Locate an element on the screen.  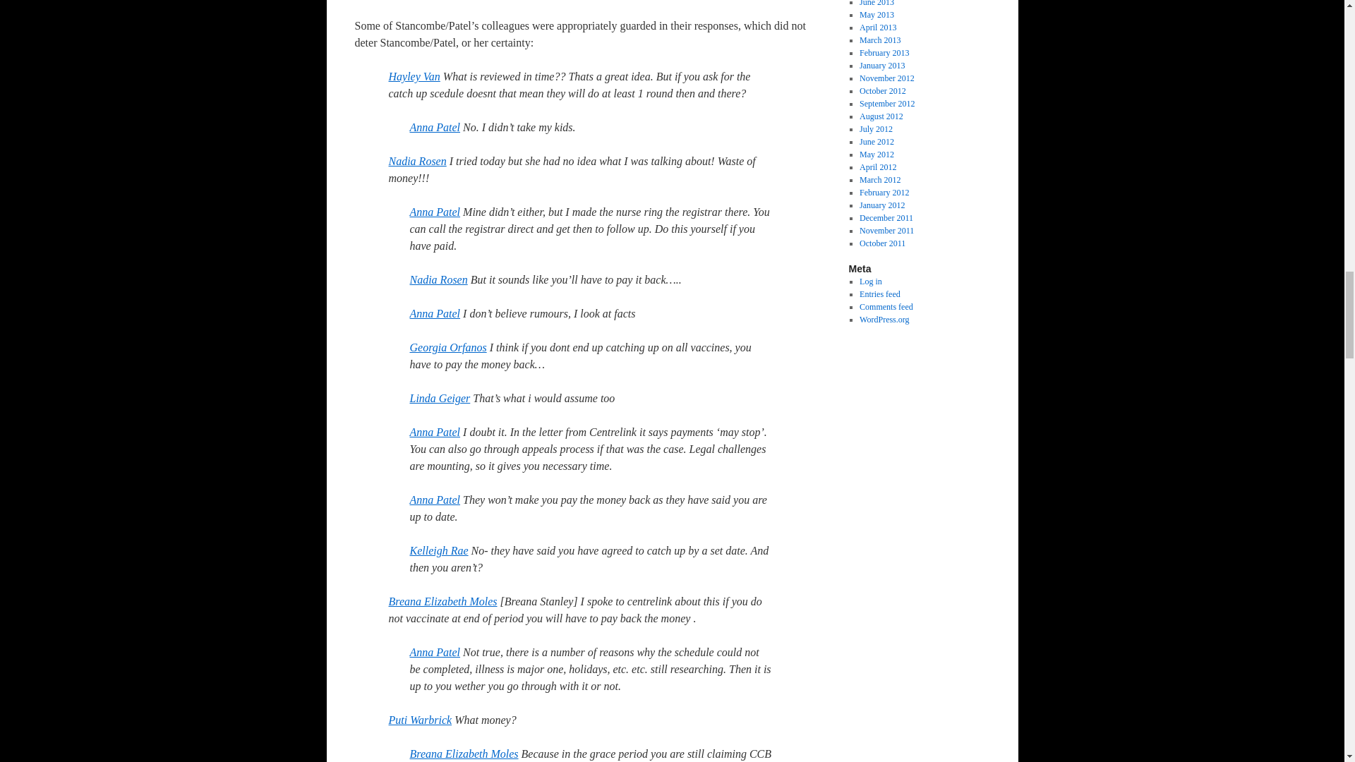
Nadia Rosen is located at coordinates (416, 161).